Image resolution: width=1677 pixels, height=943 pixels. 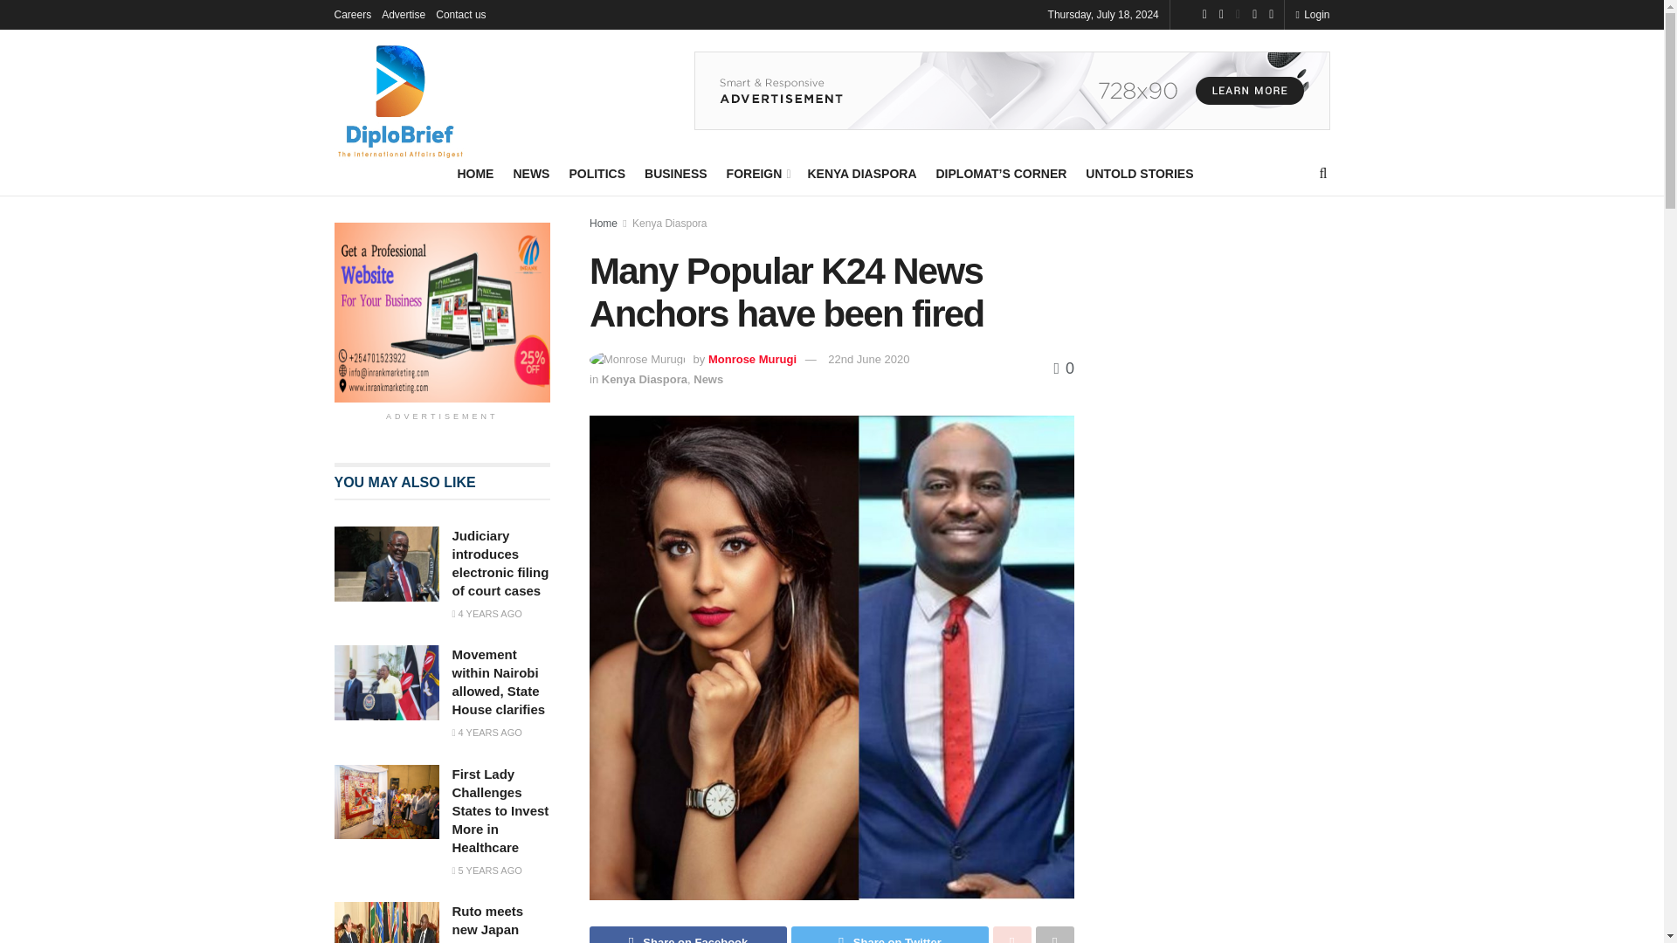 What do you see at coordinates (669, 224) in the screenshot?
I see `Kenya Diaspora` at bounding box center [669, 224].